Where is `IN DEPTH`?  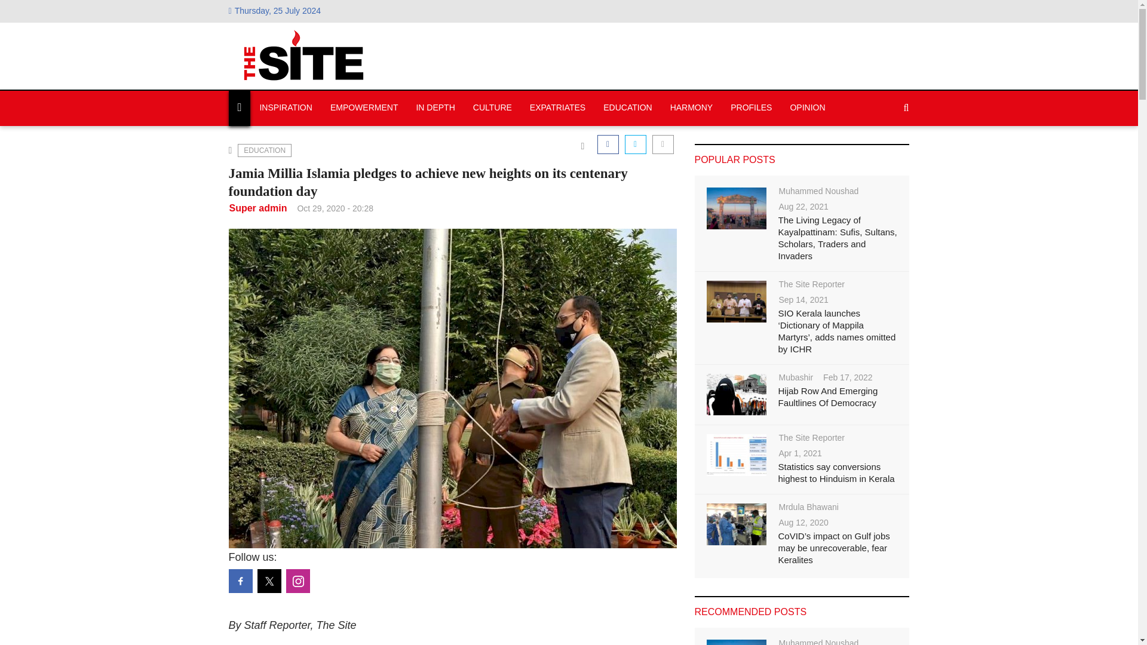 IN DEPTH is located at coordinates (435, 108).